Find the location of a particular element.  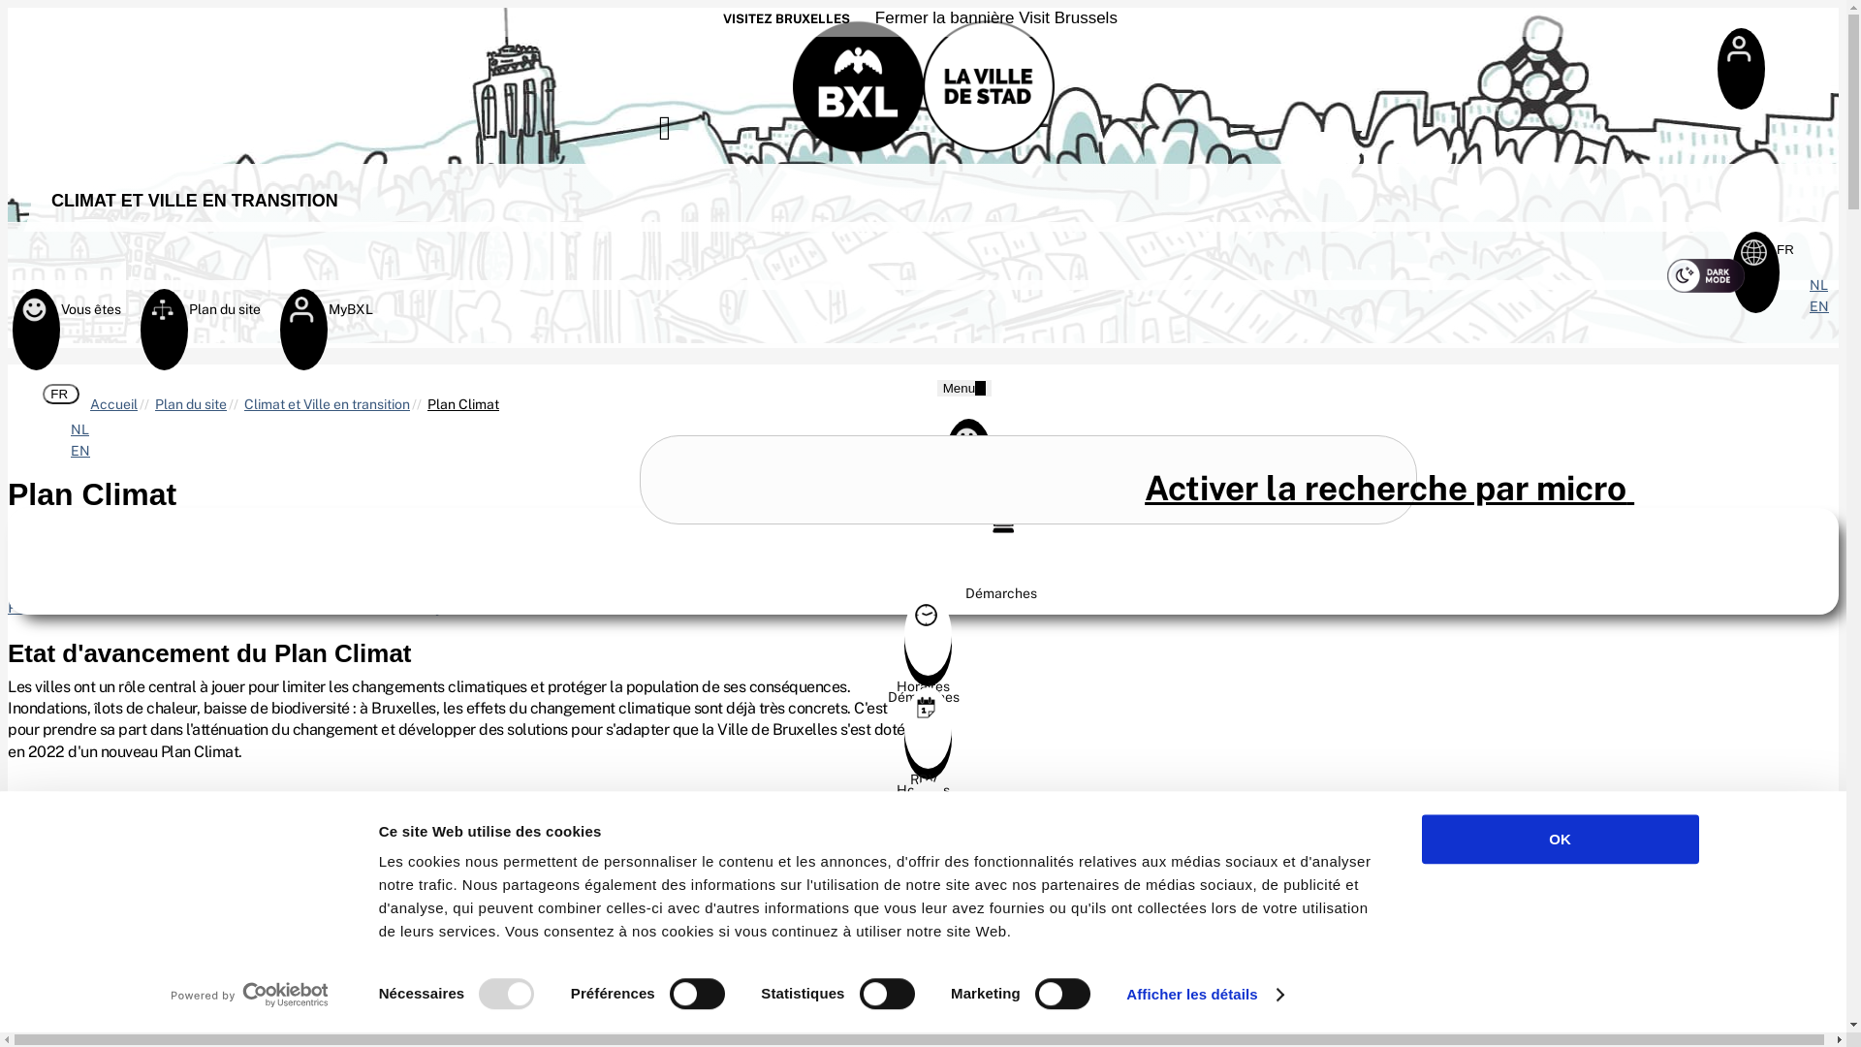

Plan du site is located at coordinates (191, 404).